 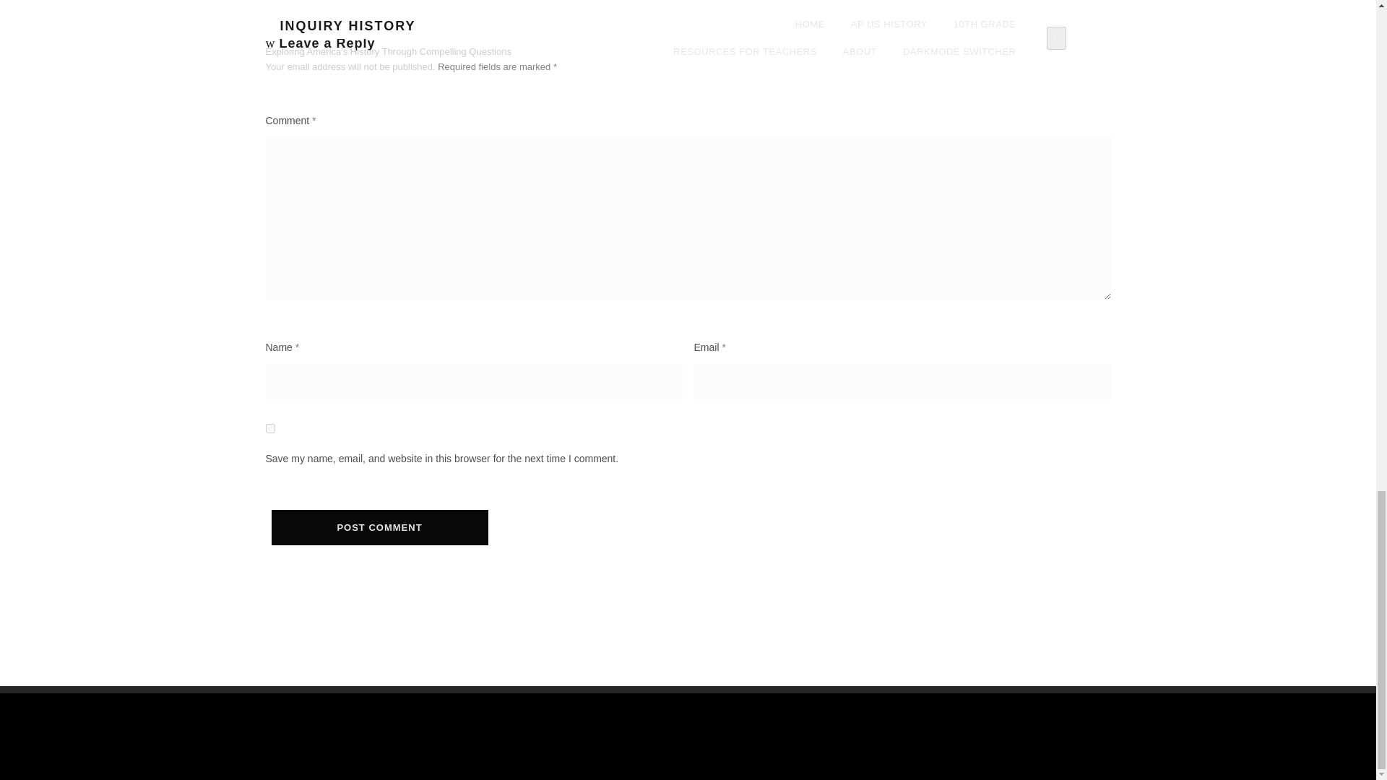 I want to click on yes, so click(x=270, y=429).